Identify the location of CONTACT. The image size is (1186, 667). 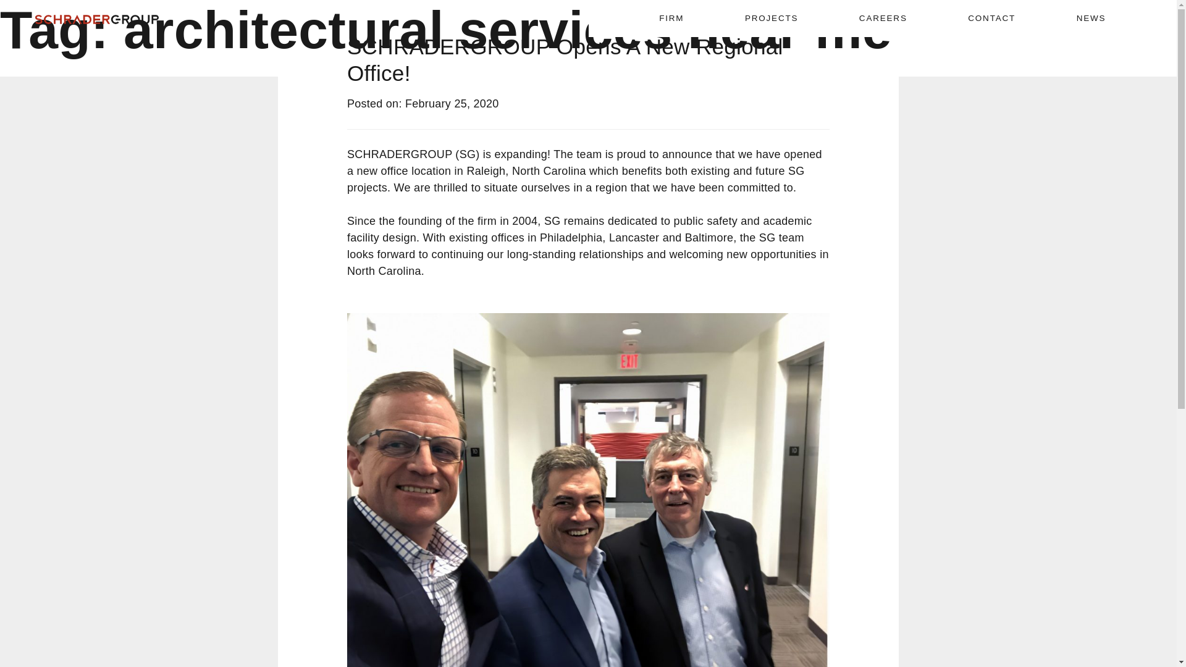
(991, 19).